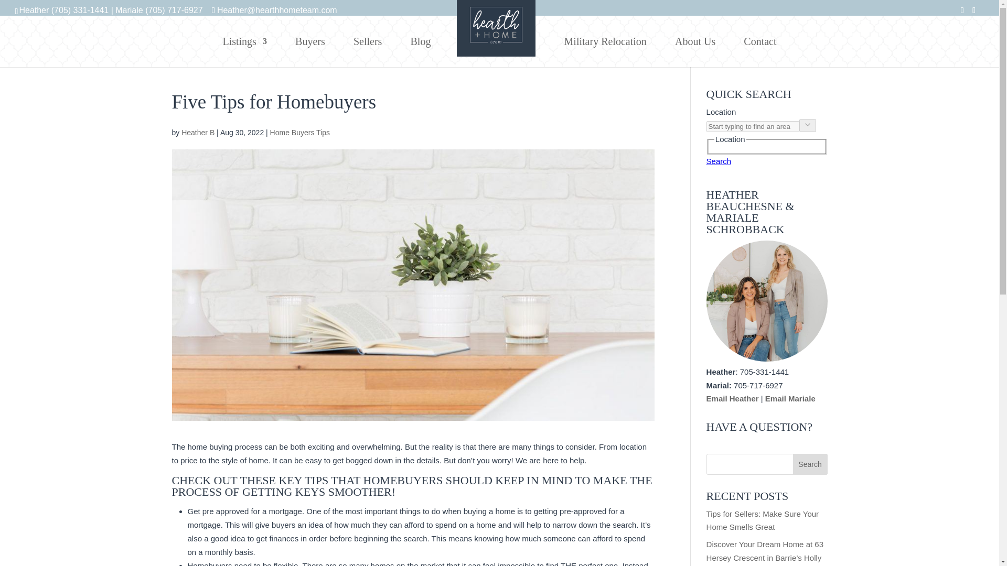 This screenshot has height=566, width=1007. Describe the element at coordinates (300, 133) in the screenshot. I see `Home Buyers Tips` at that location.